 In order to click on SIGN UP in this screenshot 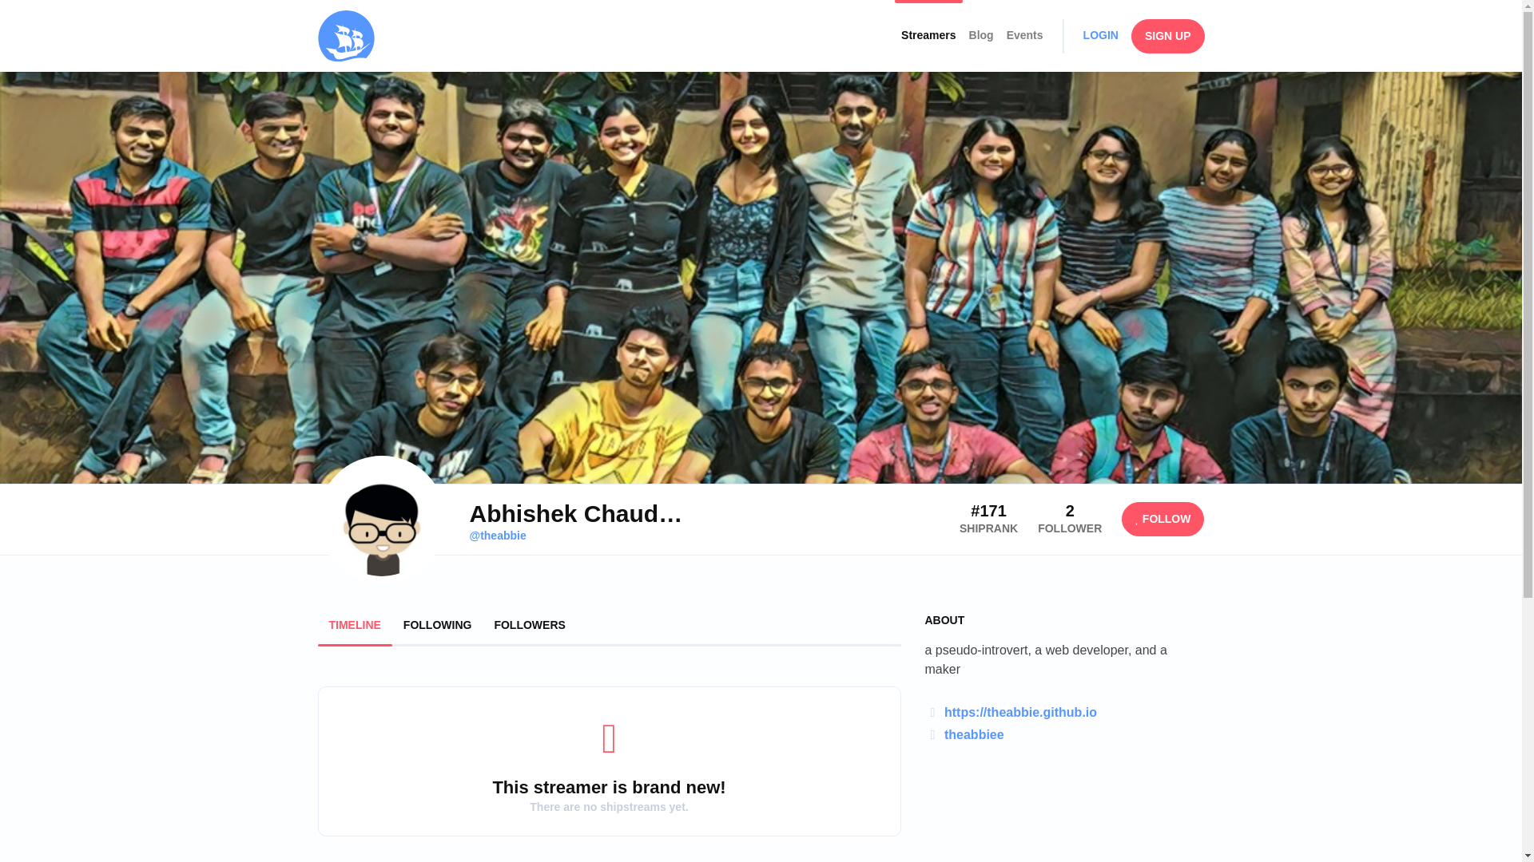, I will do `click(1168, 35)`.